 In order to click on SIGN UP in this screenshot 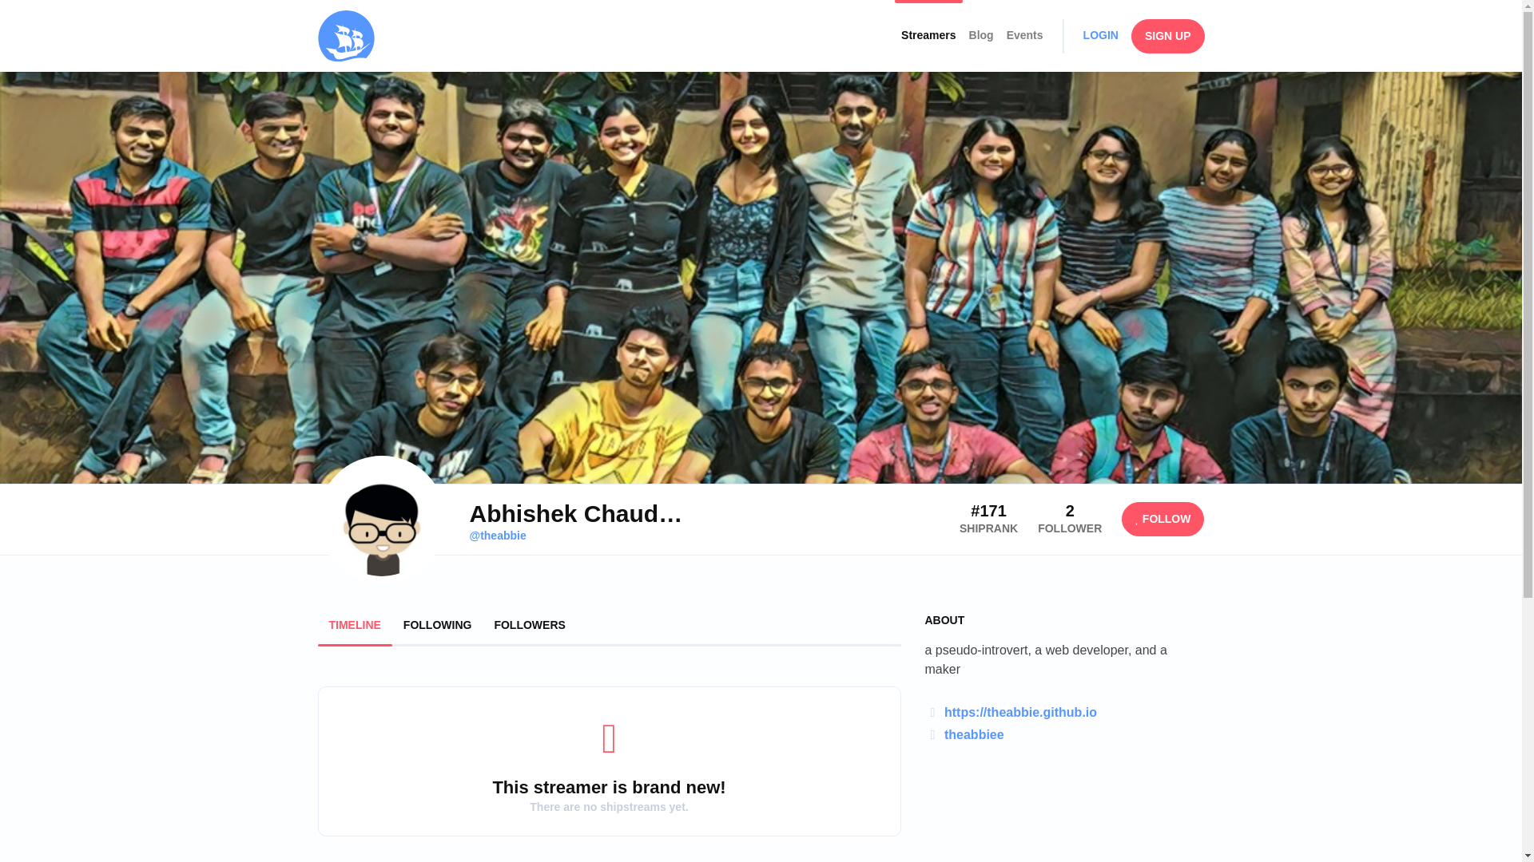, I will do `click(1168, 35)`.